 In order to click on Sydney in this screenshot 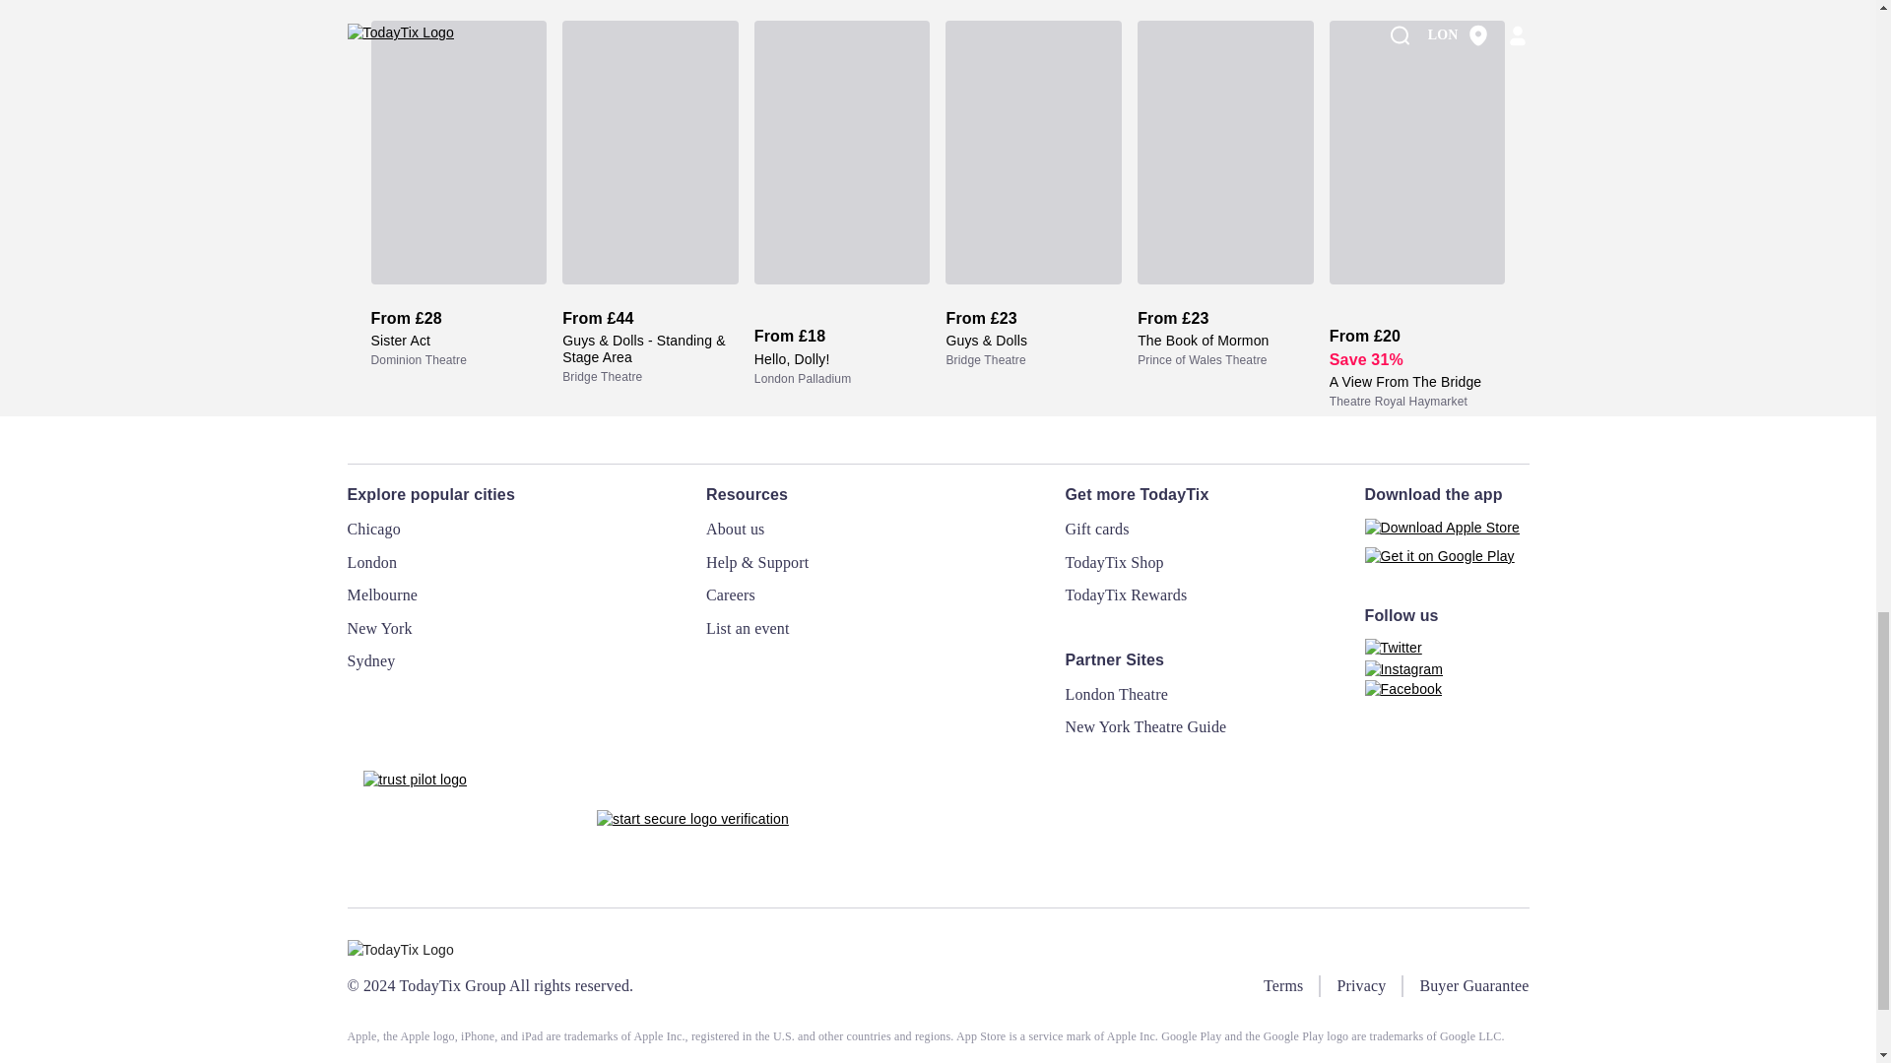, I will do `click(370, 661)`.